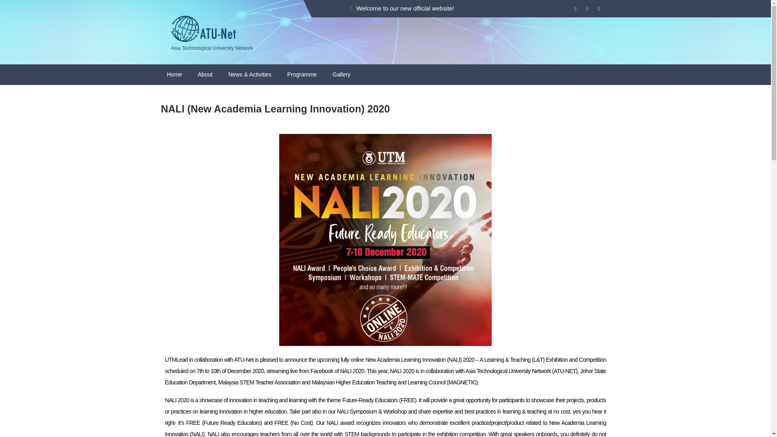  Describe the element at coordinates (206, 74) in the screenshot. I see `About` at that location.